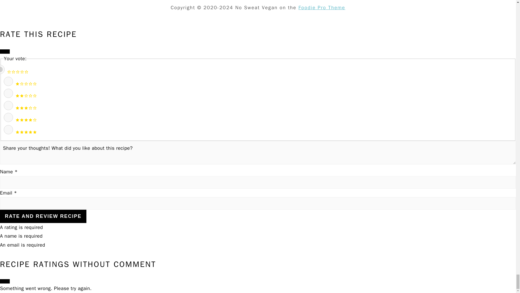  I want to click on 4, so click(8, 117).